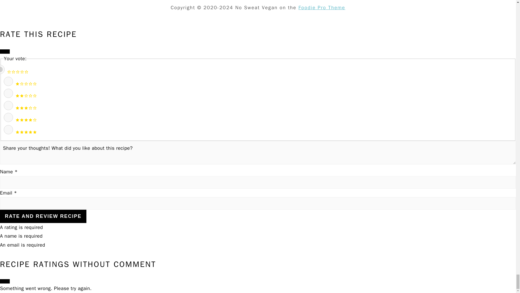  I want to click on 4, so click(8, 117).